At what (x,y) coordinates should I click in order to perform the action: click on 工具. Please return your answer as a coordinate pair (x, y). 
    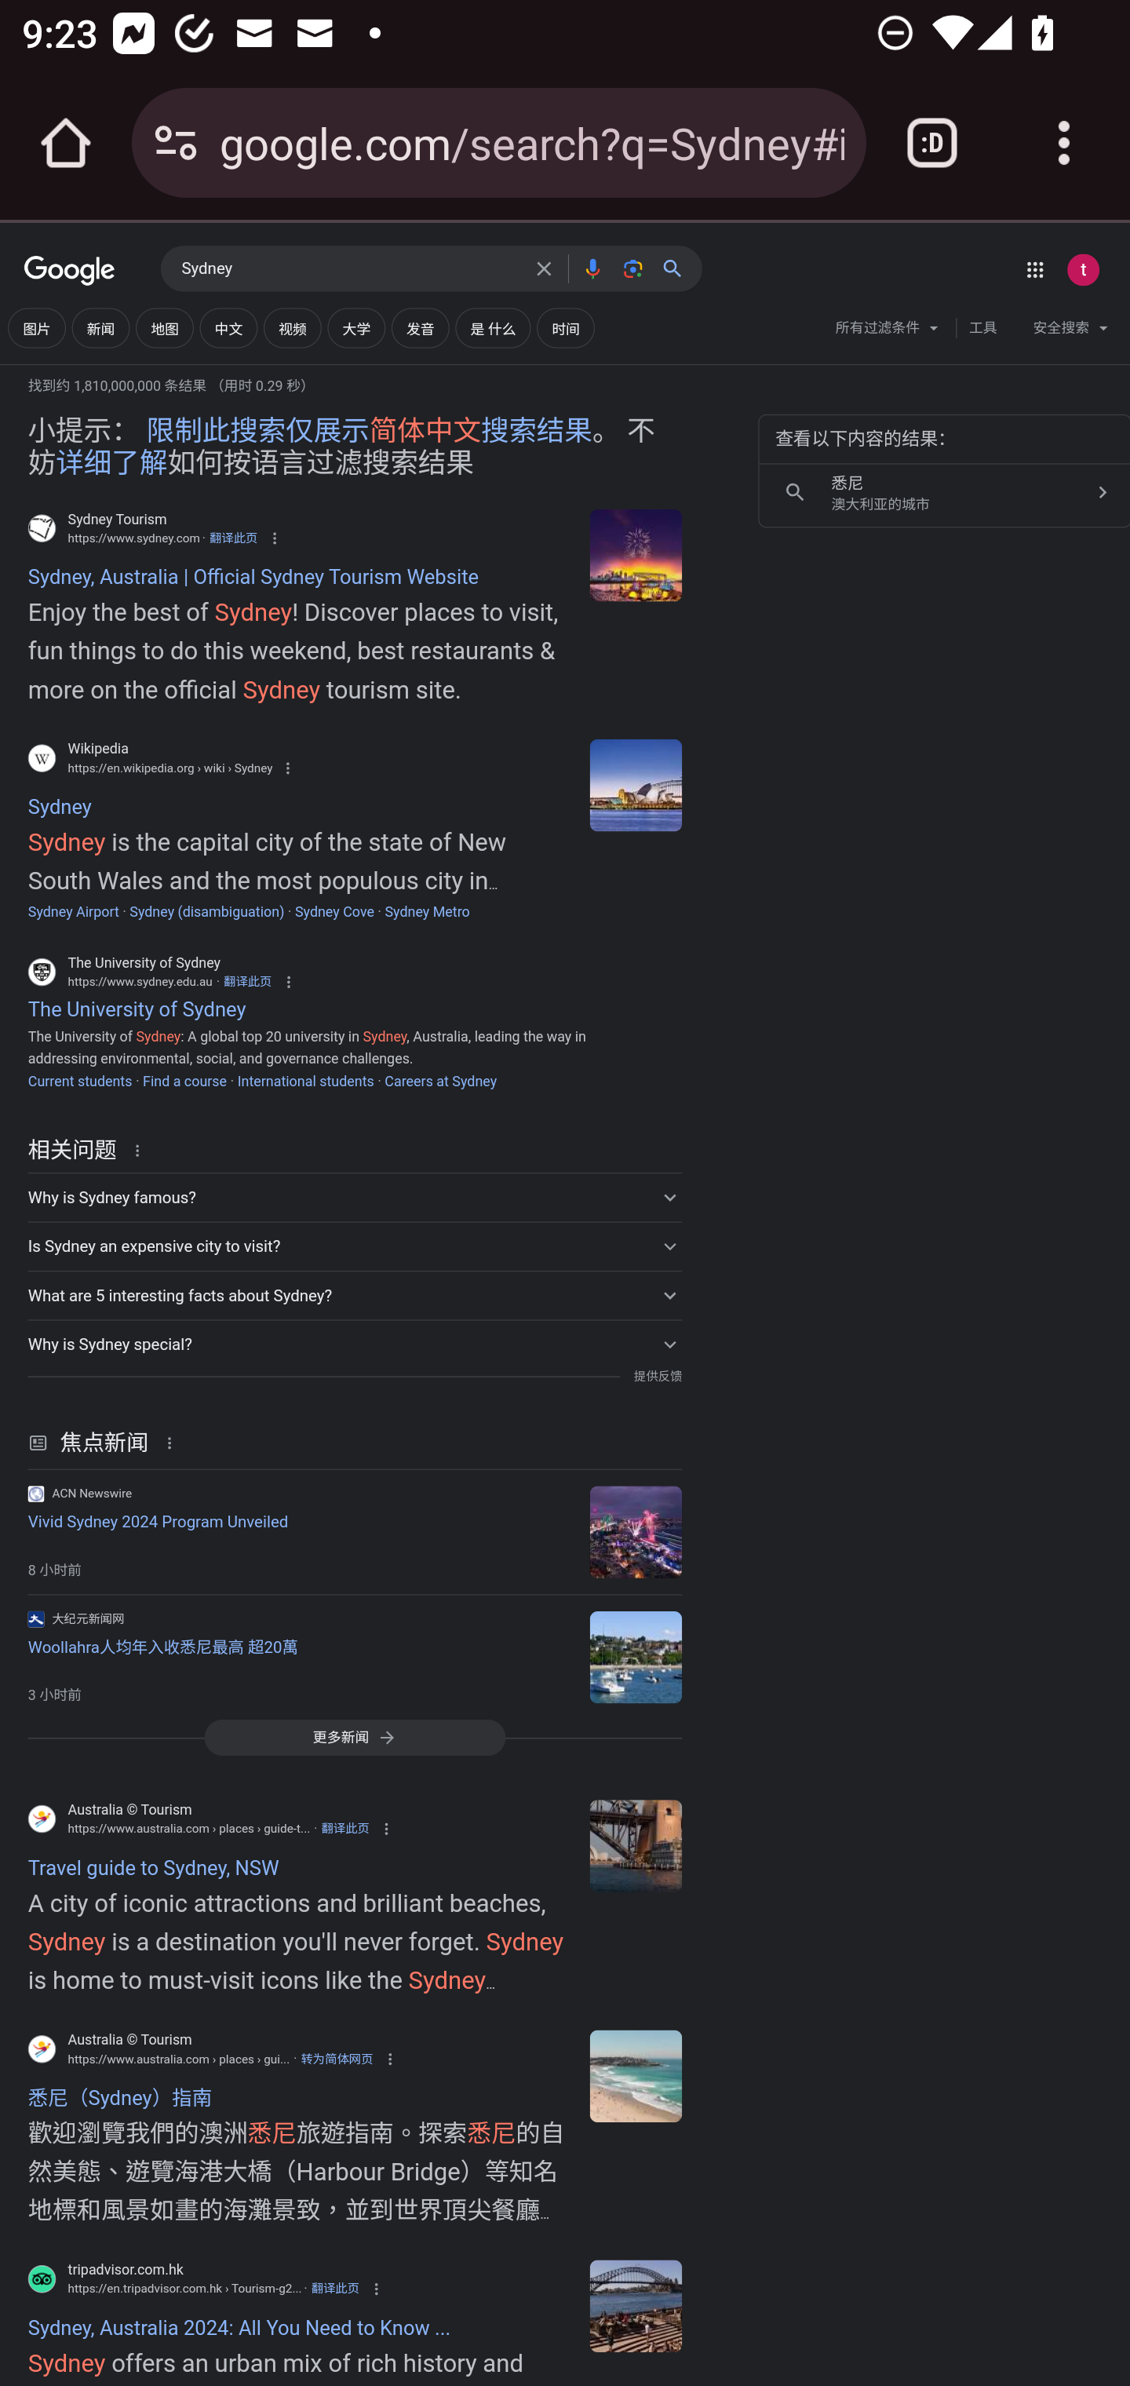
    Looking at the image, I should click on (982, 328).